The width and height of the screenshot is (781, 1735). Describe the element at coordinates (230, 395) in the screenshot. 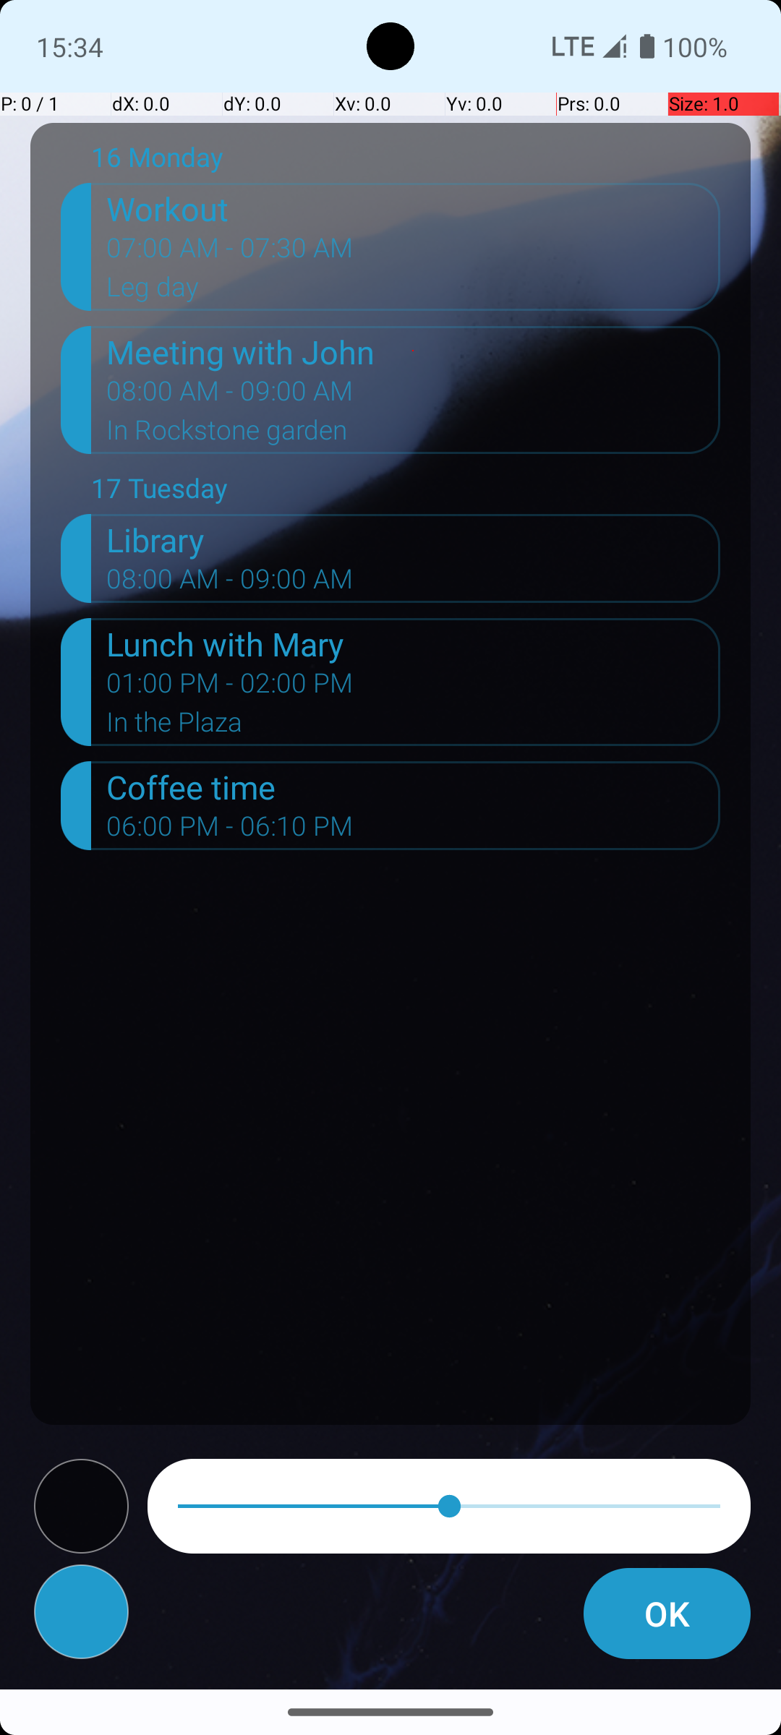

I see `08:00 AM - 09:00 AM` at that location.